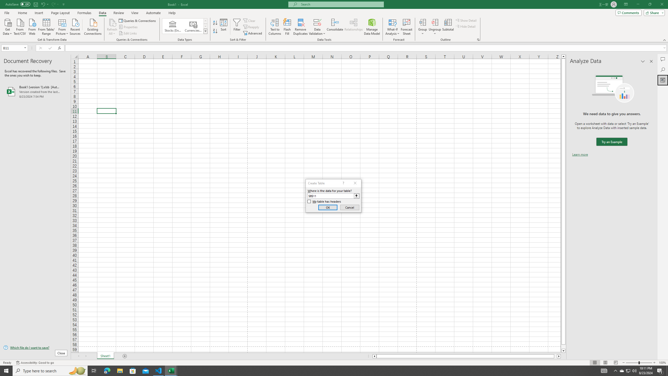 The width and height of the screenshot is (668, 376). What do you see at coordinates (216, 31) in the screenshot?
I see `Sort Z to A` at bounding box center [216, 31].